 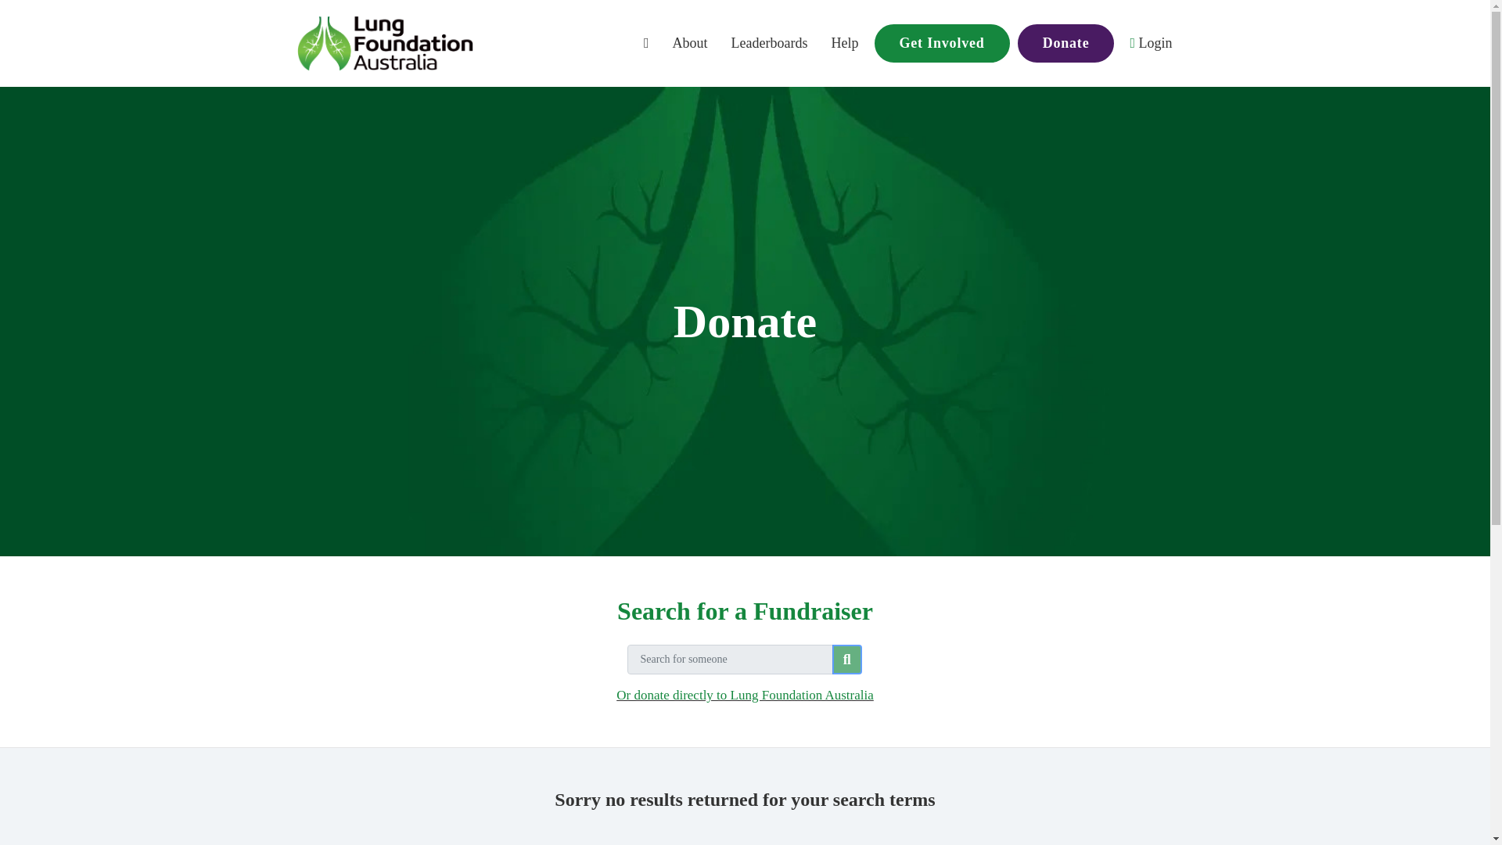 What do you see at coordinates (1150, 44) in the screenshot?
I see `Login` at bounding box center [1150, 44].